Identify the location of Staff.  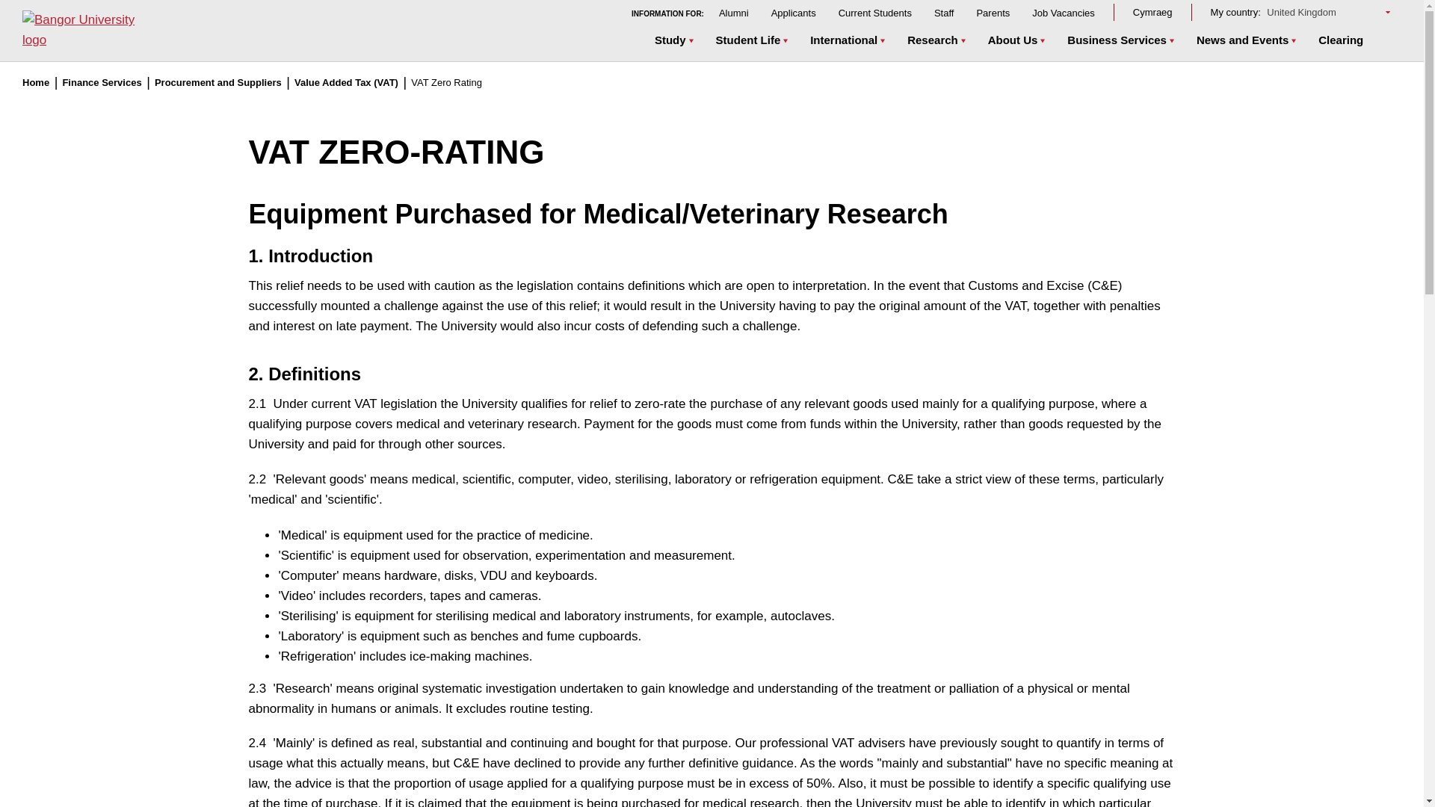
(943, 12).